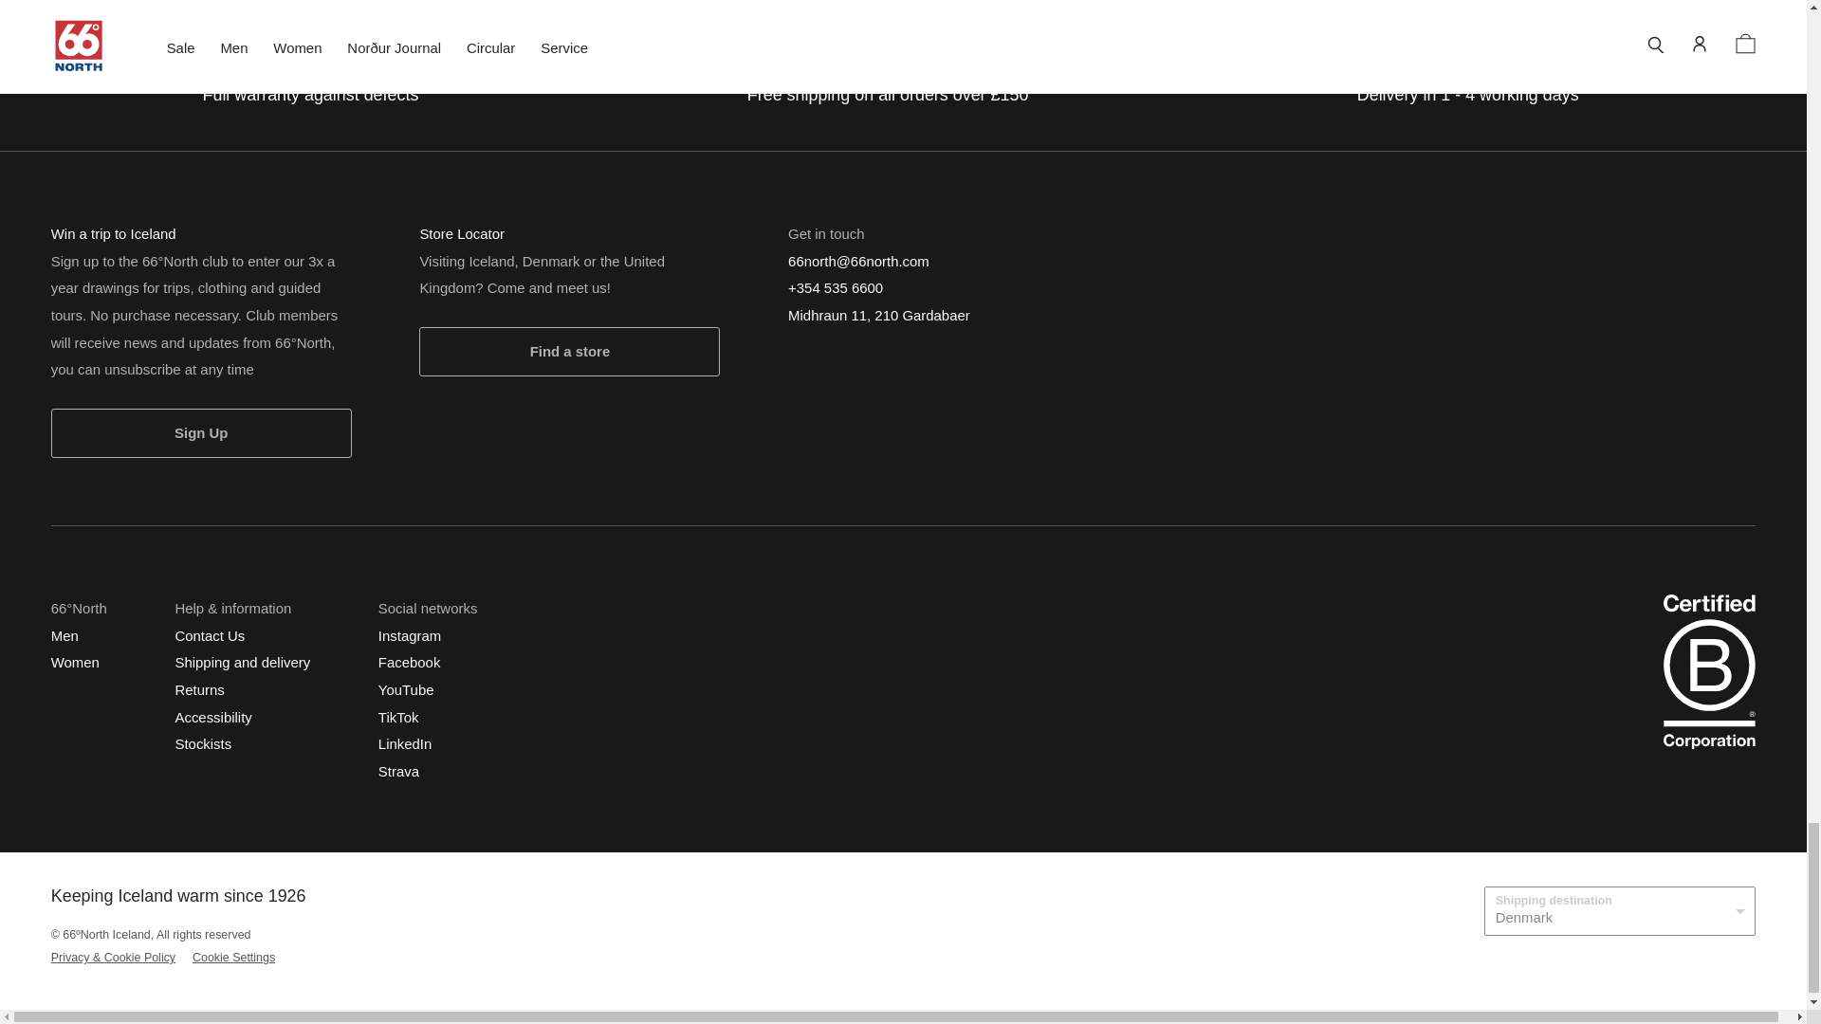  I want to click on Returns, so click(199, 688).